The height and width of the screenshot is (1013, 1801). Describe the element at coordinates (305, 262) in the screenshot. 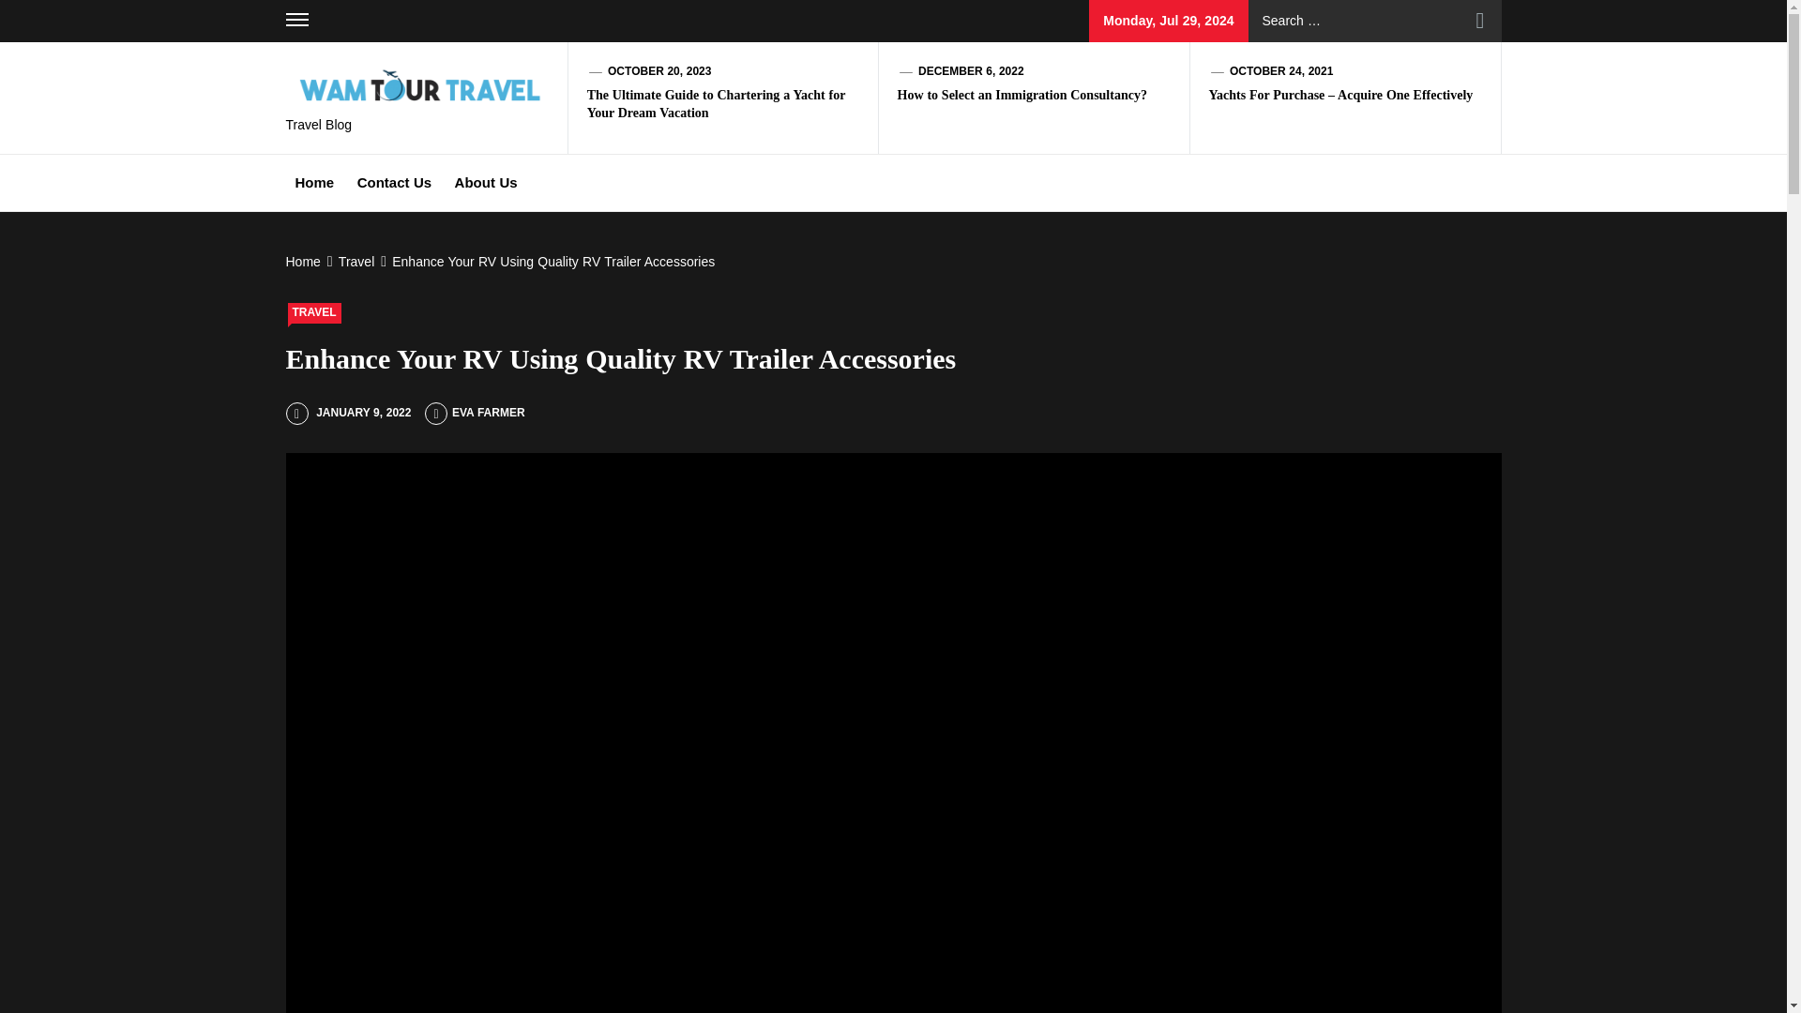

I see `Home` at that location.